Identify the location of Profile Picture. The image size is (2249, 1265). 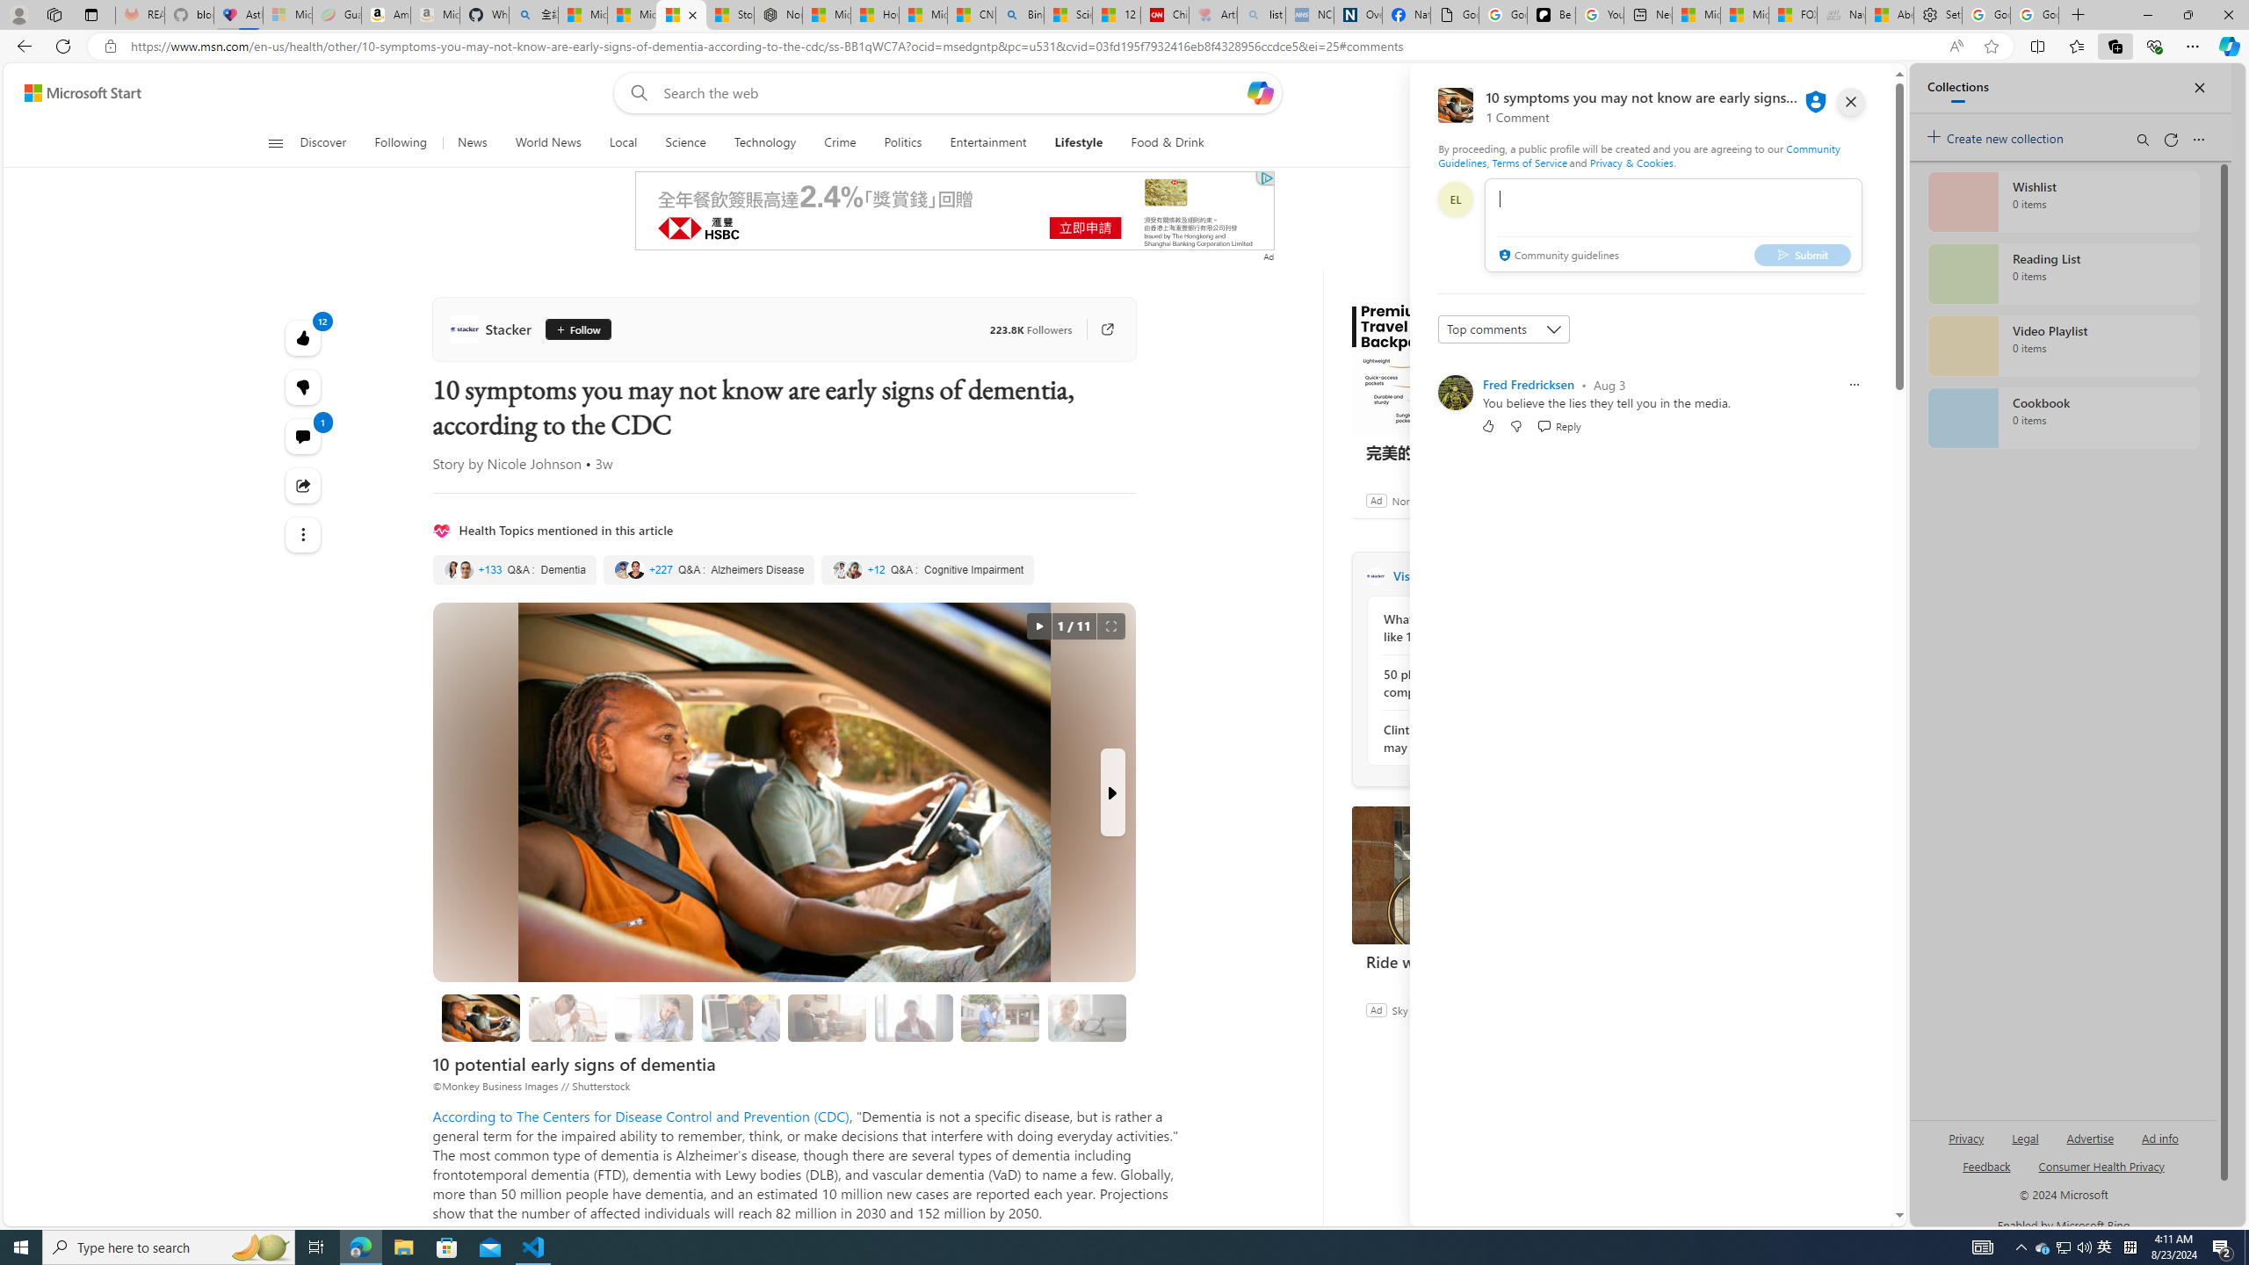
(1455, 392).